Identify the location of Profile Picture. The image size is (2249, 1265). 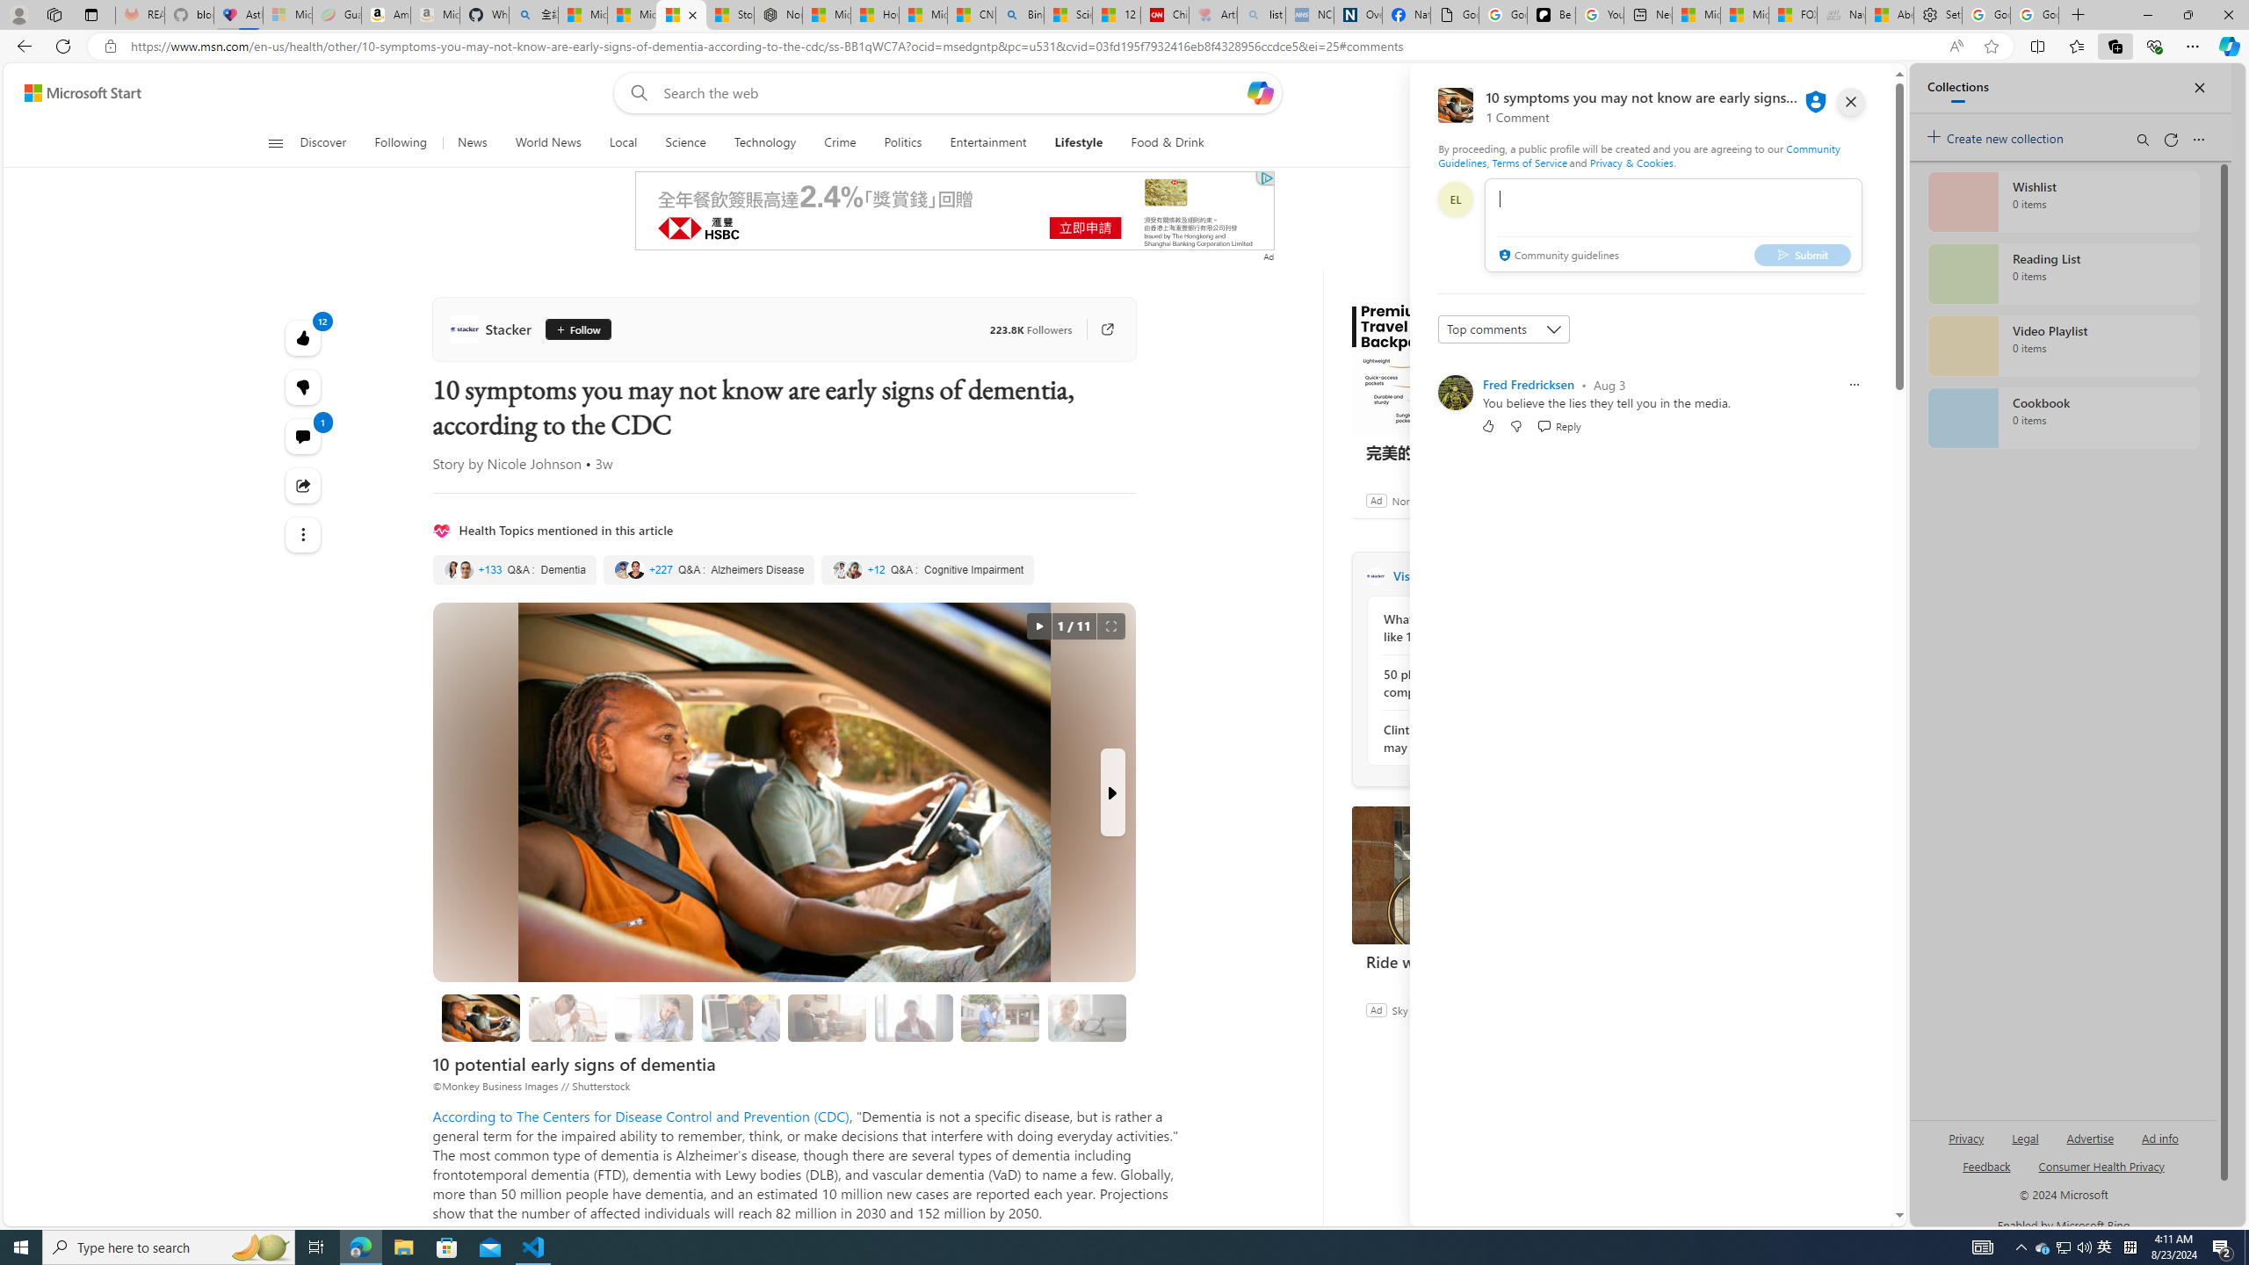
(1455, 392).